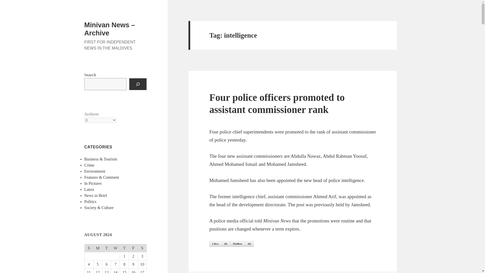 The image size is (485, 273). I want to click on Politics, so click(90, 201).